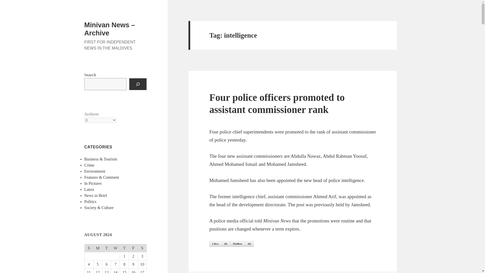 The image size is (485, 273). I want to click on Politics, so click(90, 201).